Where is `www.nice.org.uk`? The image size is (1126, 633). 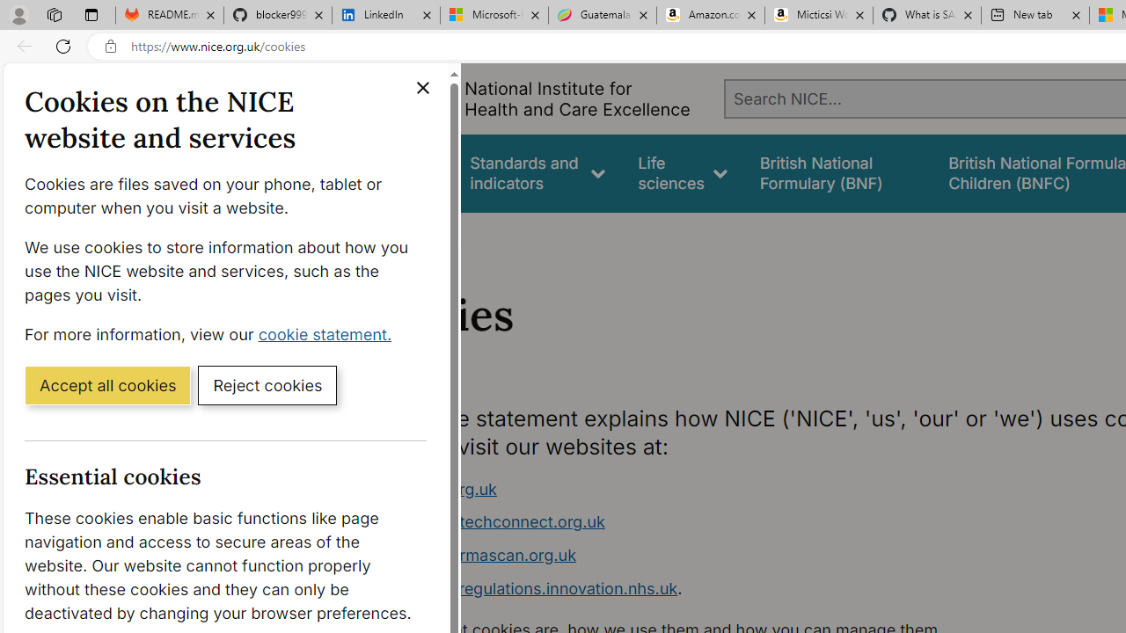 www.nice.org.uk is located at coordinates (433, 489).